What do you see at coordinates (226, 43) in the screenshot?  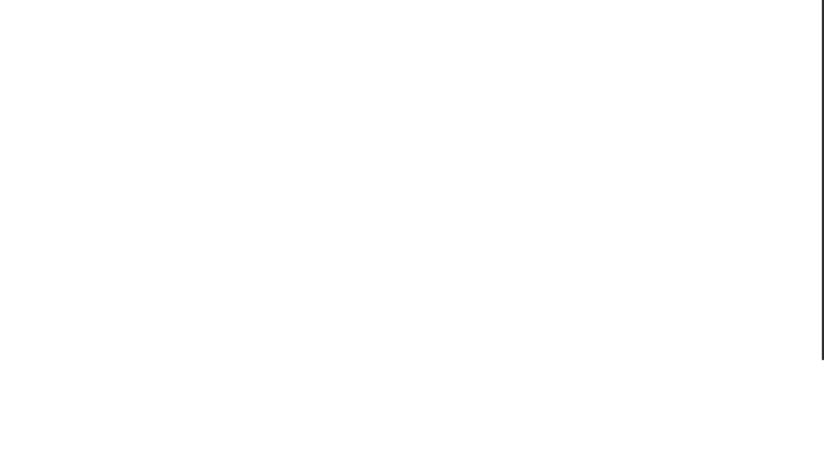 I see `HOME` at bounding box center [226, 43].